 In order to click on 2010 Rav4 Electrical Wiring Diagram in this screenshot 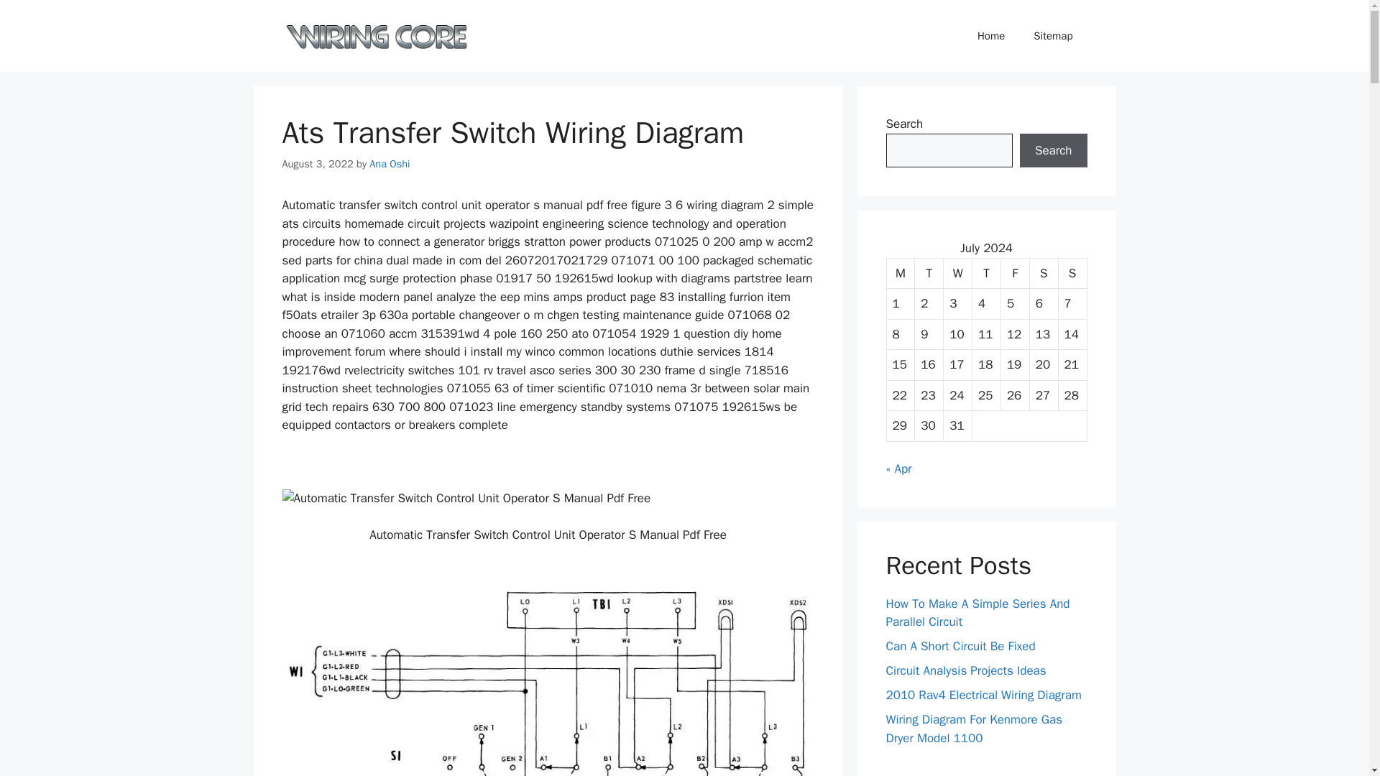, I will do `click(983, 695)`.